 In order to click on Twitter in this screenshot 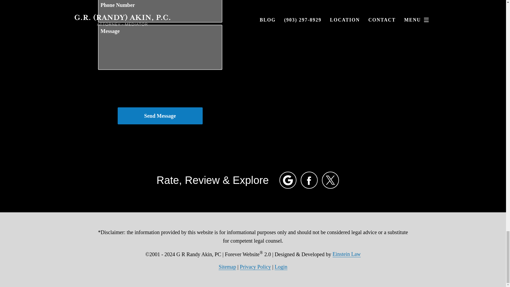, I will do `click(330, 180)`.